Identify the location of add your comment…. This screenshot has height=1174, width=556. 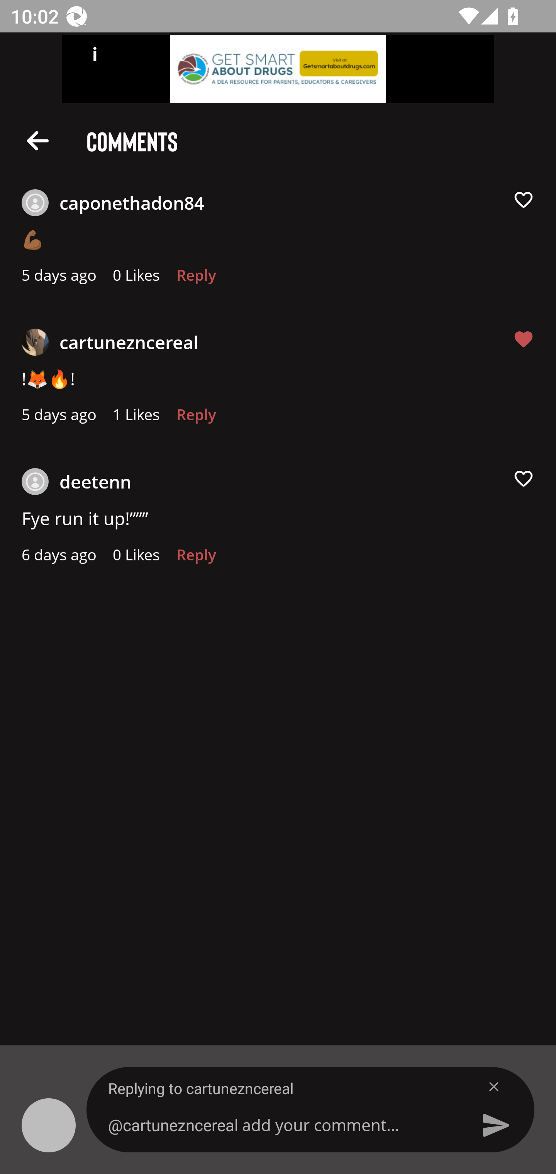
(283, 1125).